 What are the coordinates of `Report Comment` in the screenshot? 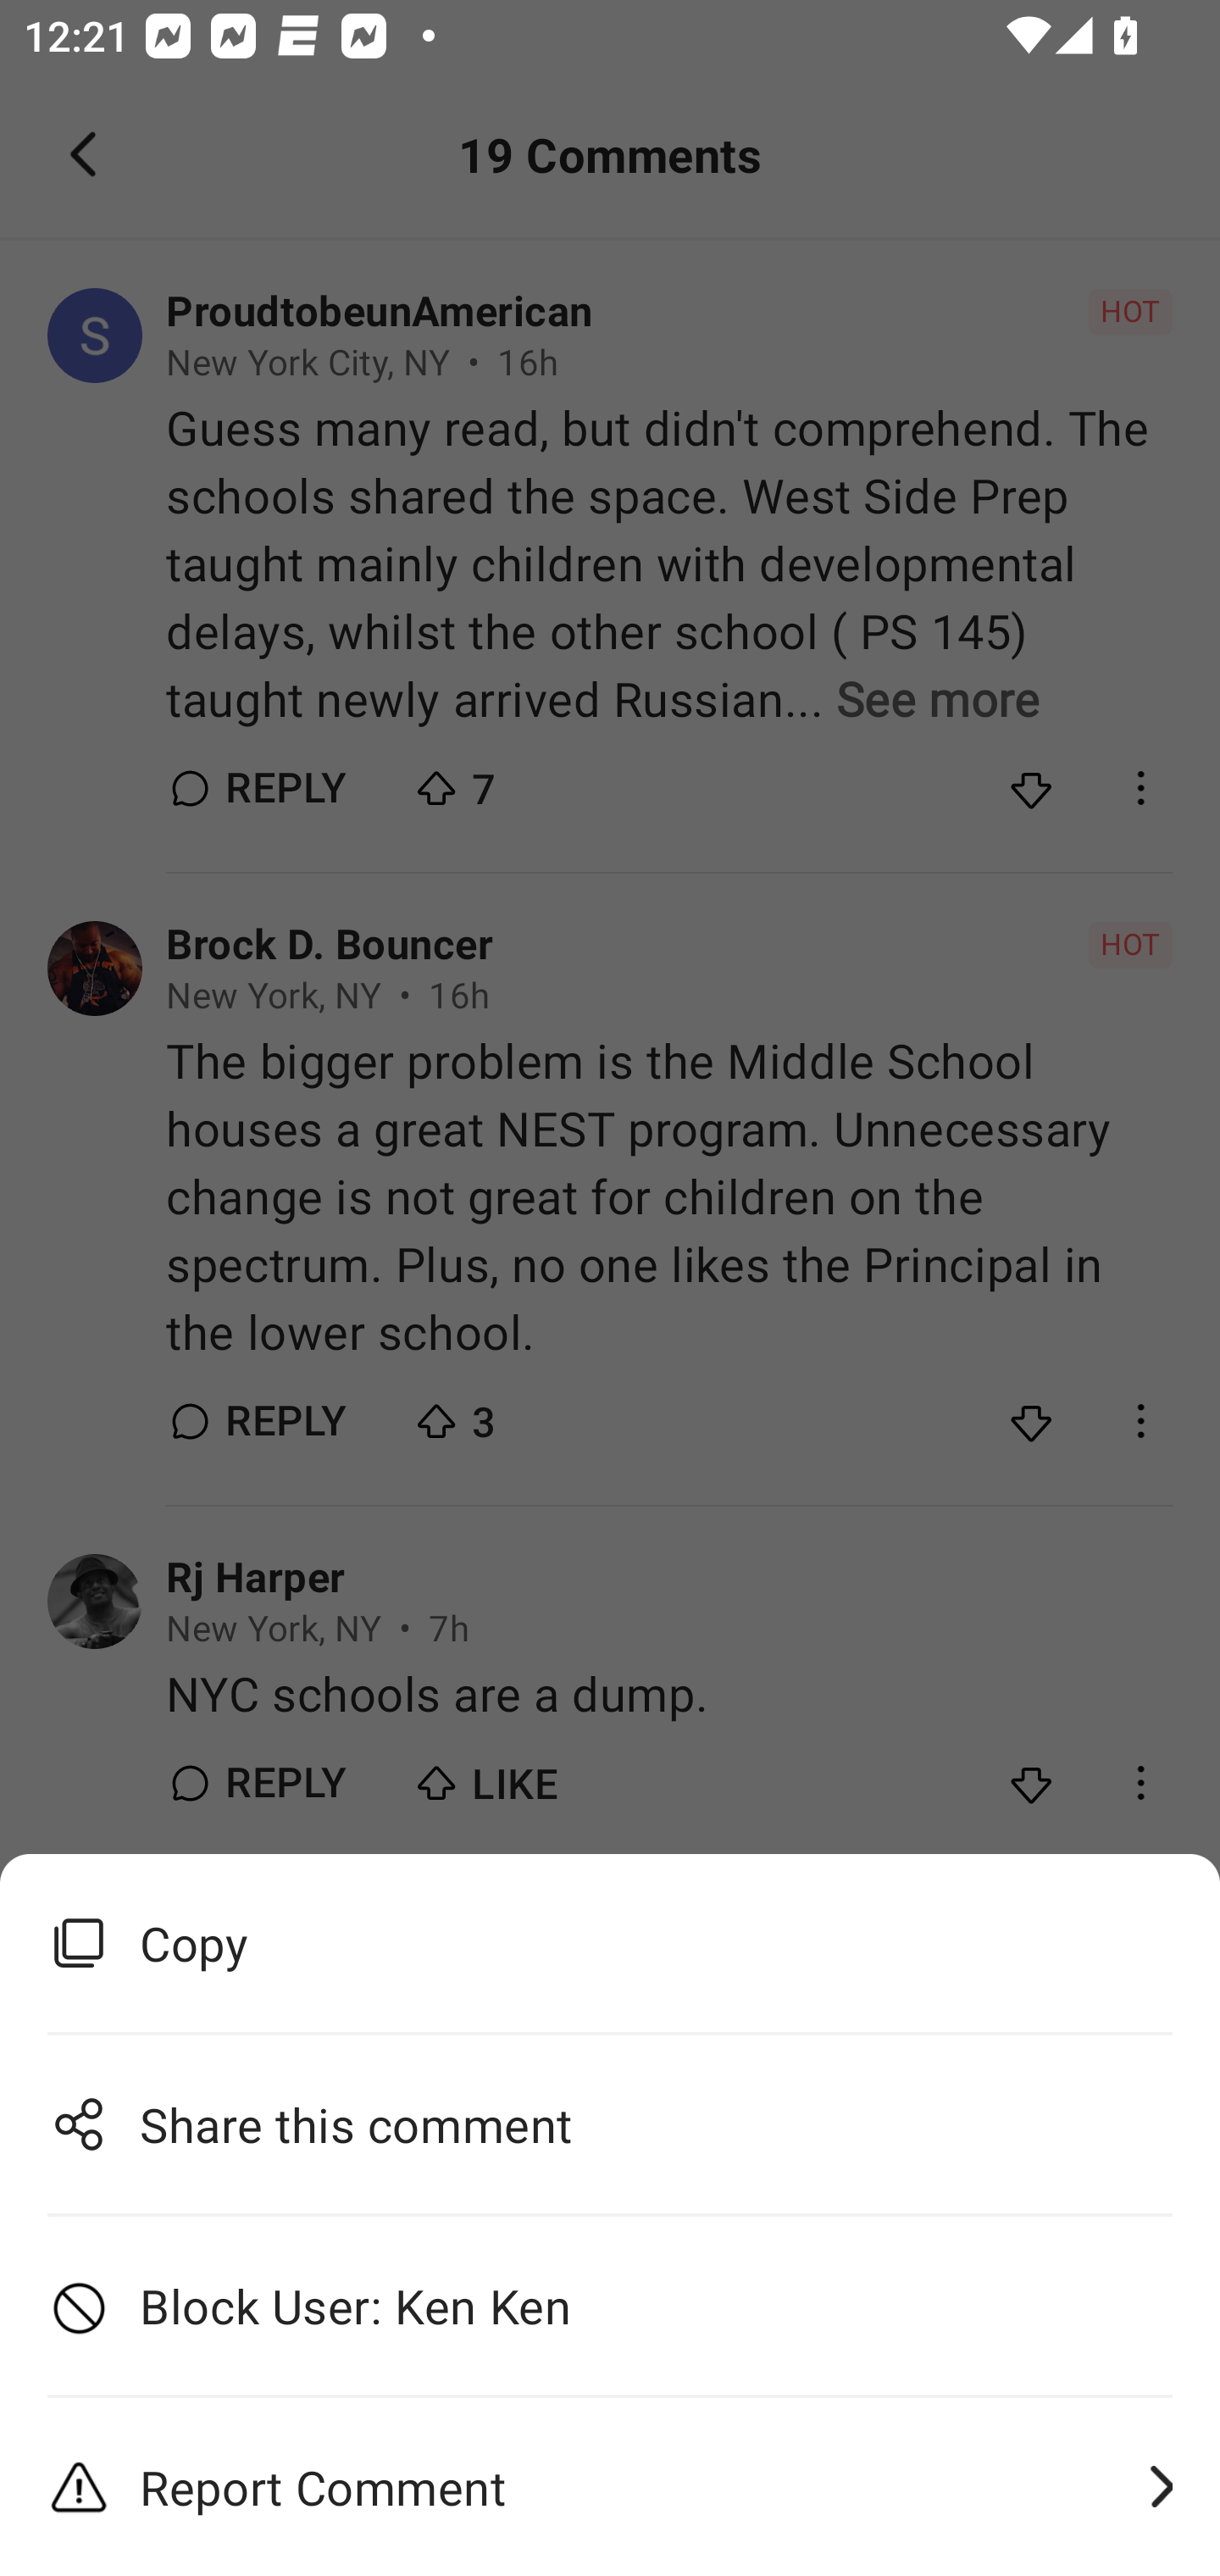 It's located at (610, 2487).